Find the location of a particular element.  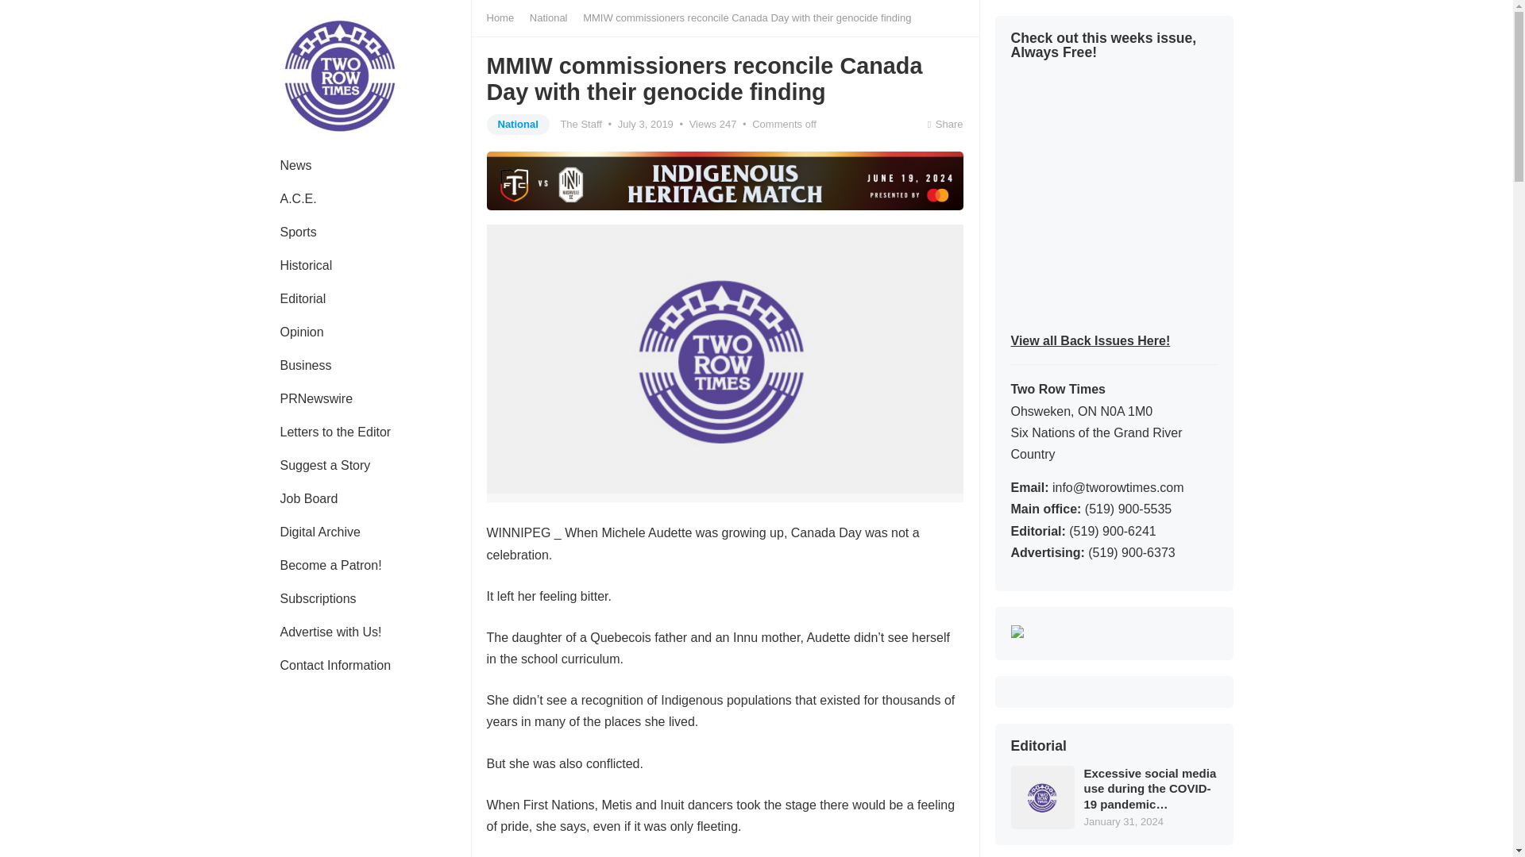

Business is located at coordinates (305, 365).